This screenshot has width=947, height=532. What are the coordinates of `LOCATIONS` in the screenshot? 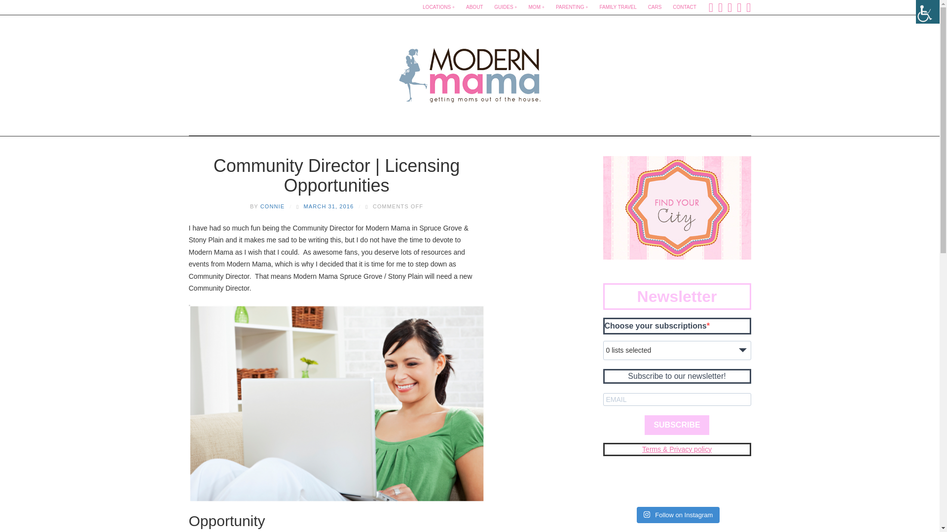 It's located at (438, 7).